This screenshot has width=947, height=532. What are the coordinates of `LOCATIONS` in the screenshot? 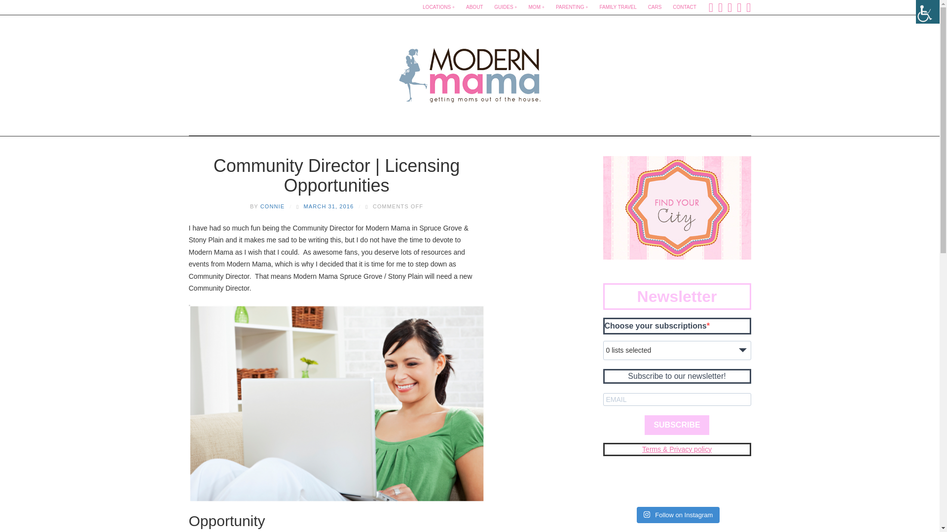 It's located at (438, 7).